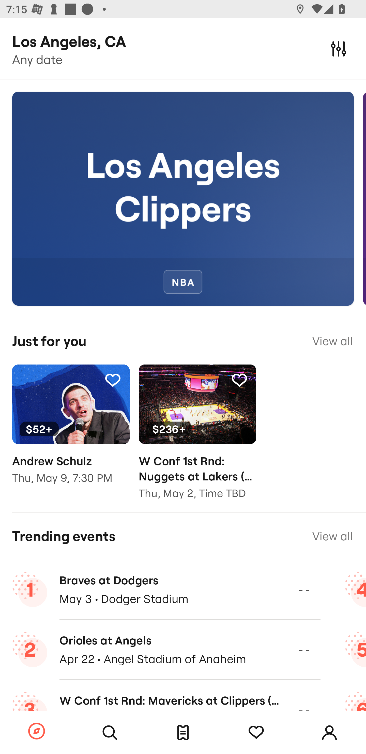 This screenshot has height=754, width=366. What do you see at coordinates (239, 380) in the screenshot?
I see `Tracking` at bounding box center [239, 380].